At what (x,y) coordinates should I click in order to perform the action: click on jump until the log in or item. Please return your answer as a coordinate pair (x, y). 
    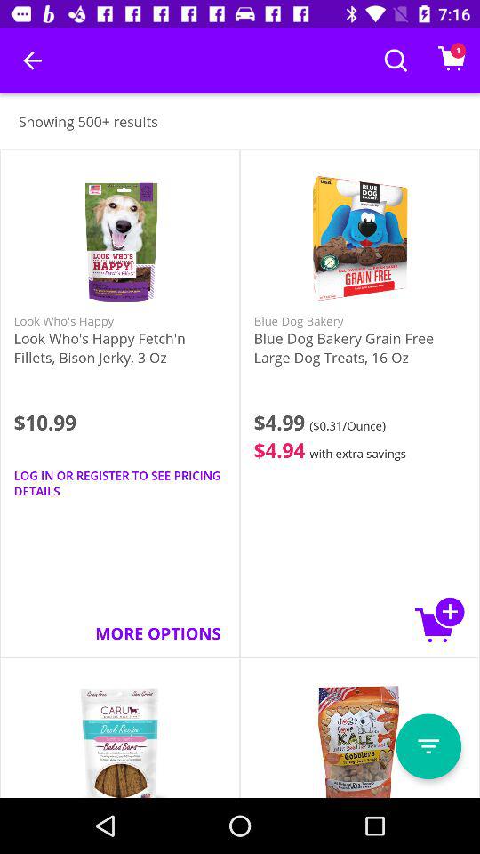
    Looking at the image, I should click on (119, 483).